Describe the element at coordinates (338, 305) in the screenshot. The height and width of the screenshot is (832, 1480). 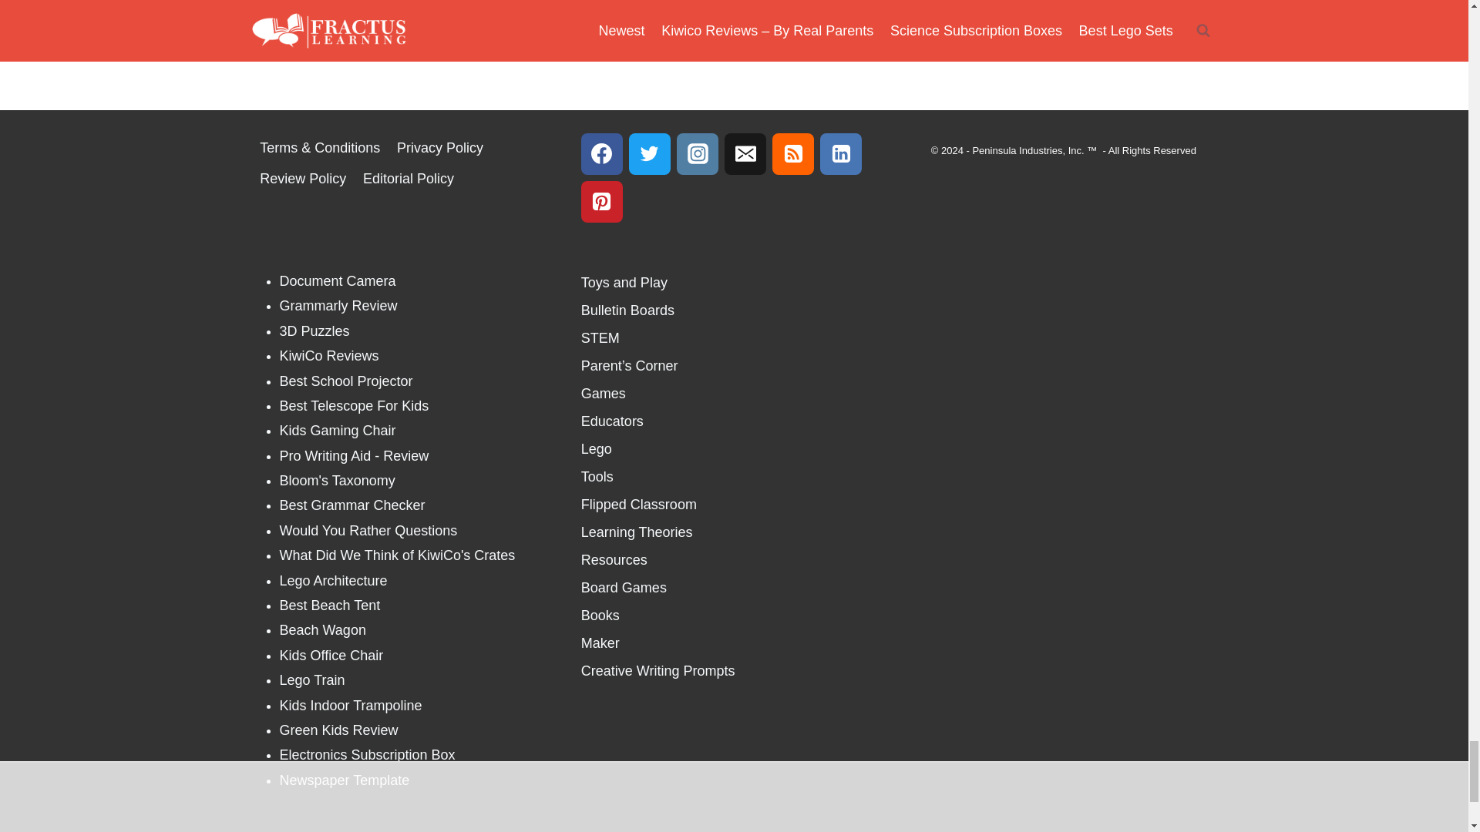
I see `grammarly reviews` at that location.